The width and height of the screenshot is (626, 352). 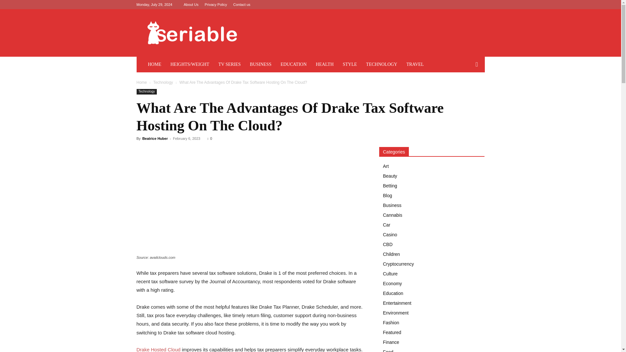 I want to click on TV SERIES, so click(x=230, y=65).